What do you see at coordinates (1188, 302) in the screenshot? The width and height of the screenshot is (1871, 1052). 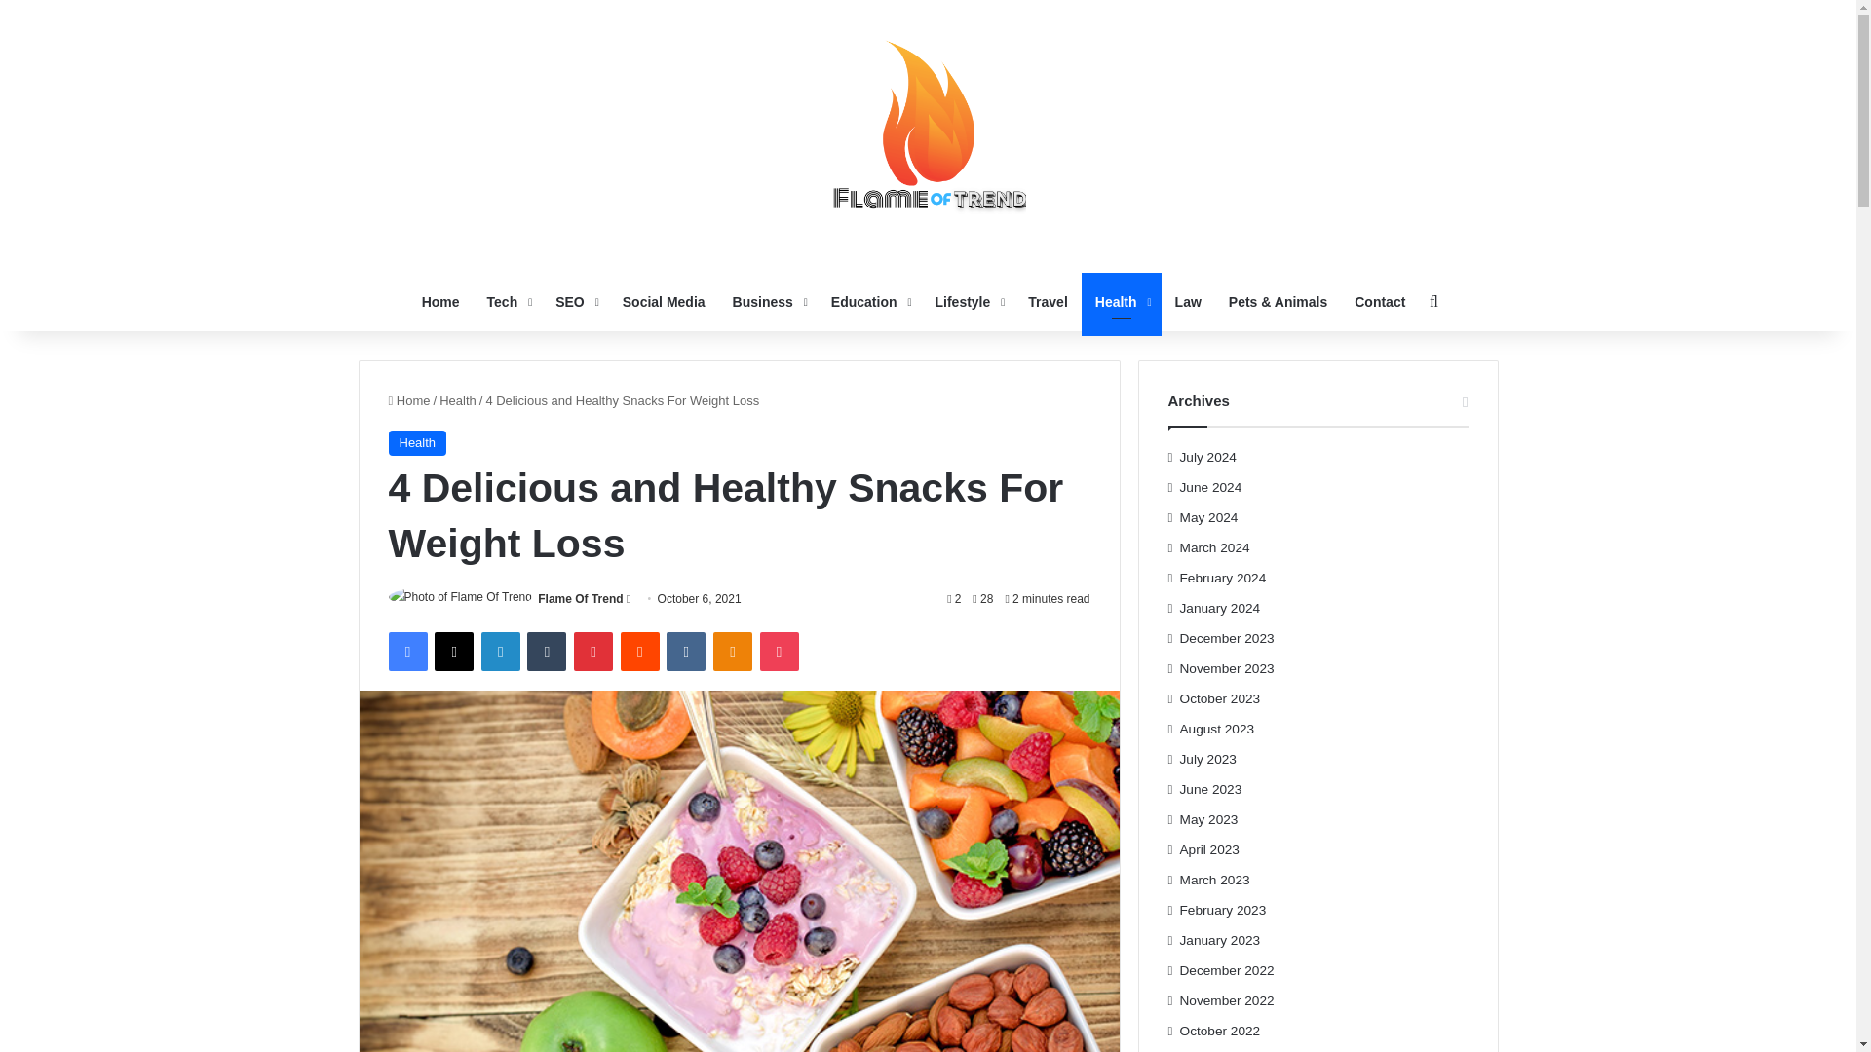 I see `Law` at bounding box center [1188, 302].